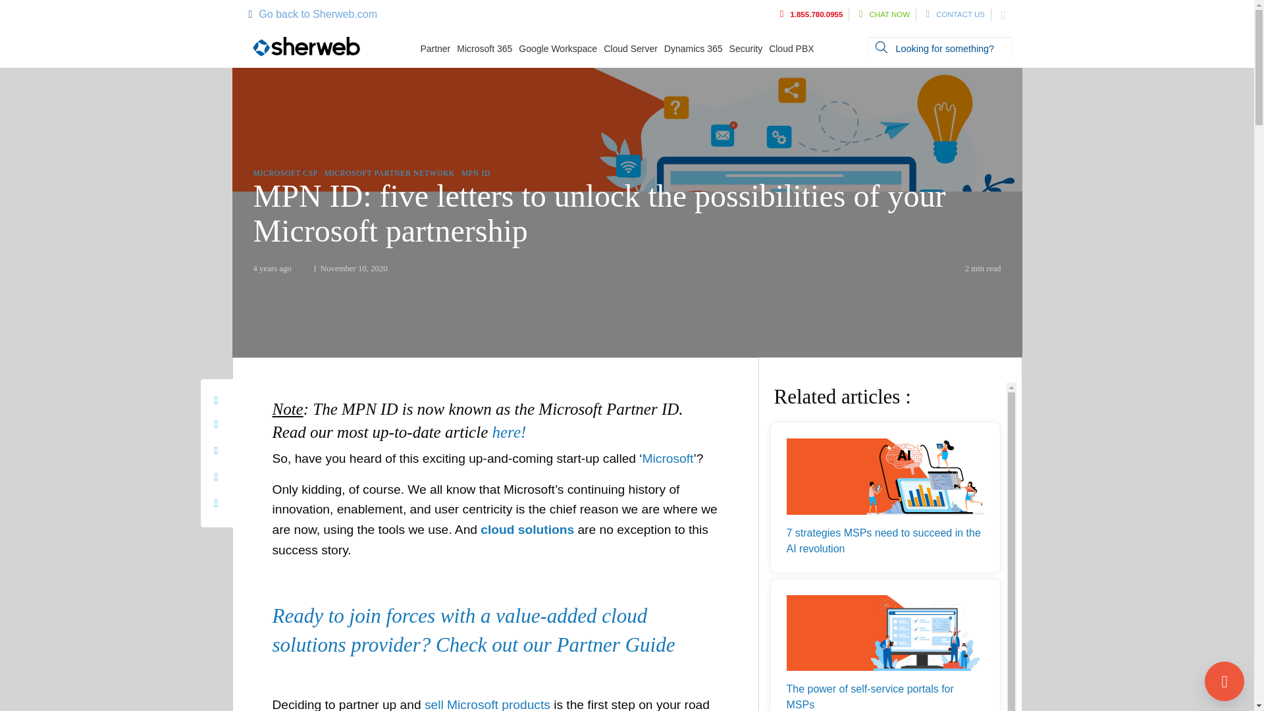 The width and height of the screenshot is (1264, 711). I want to click on Cloud Server, so click(634, 49).